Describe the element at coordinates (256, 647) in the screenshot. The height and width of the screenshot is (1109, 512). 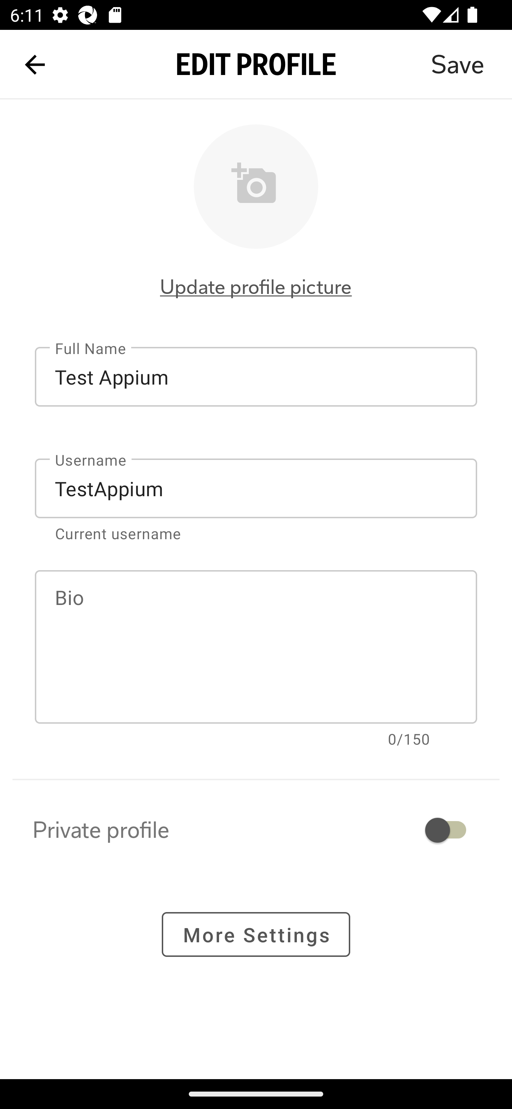
I see `Bio` at that location.